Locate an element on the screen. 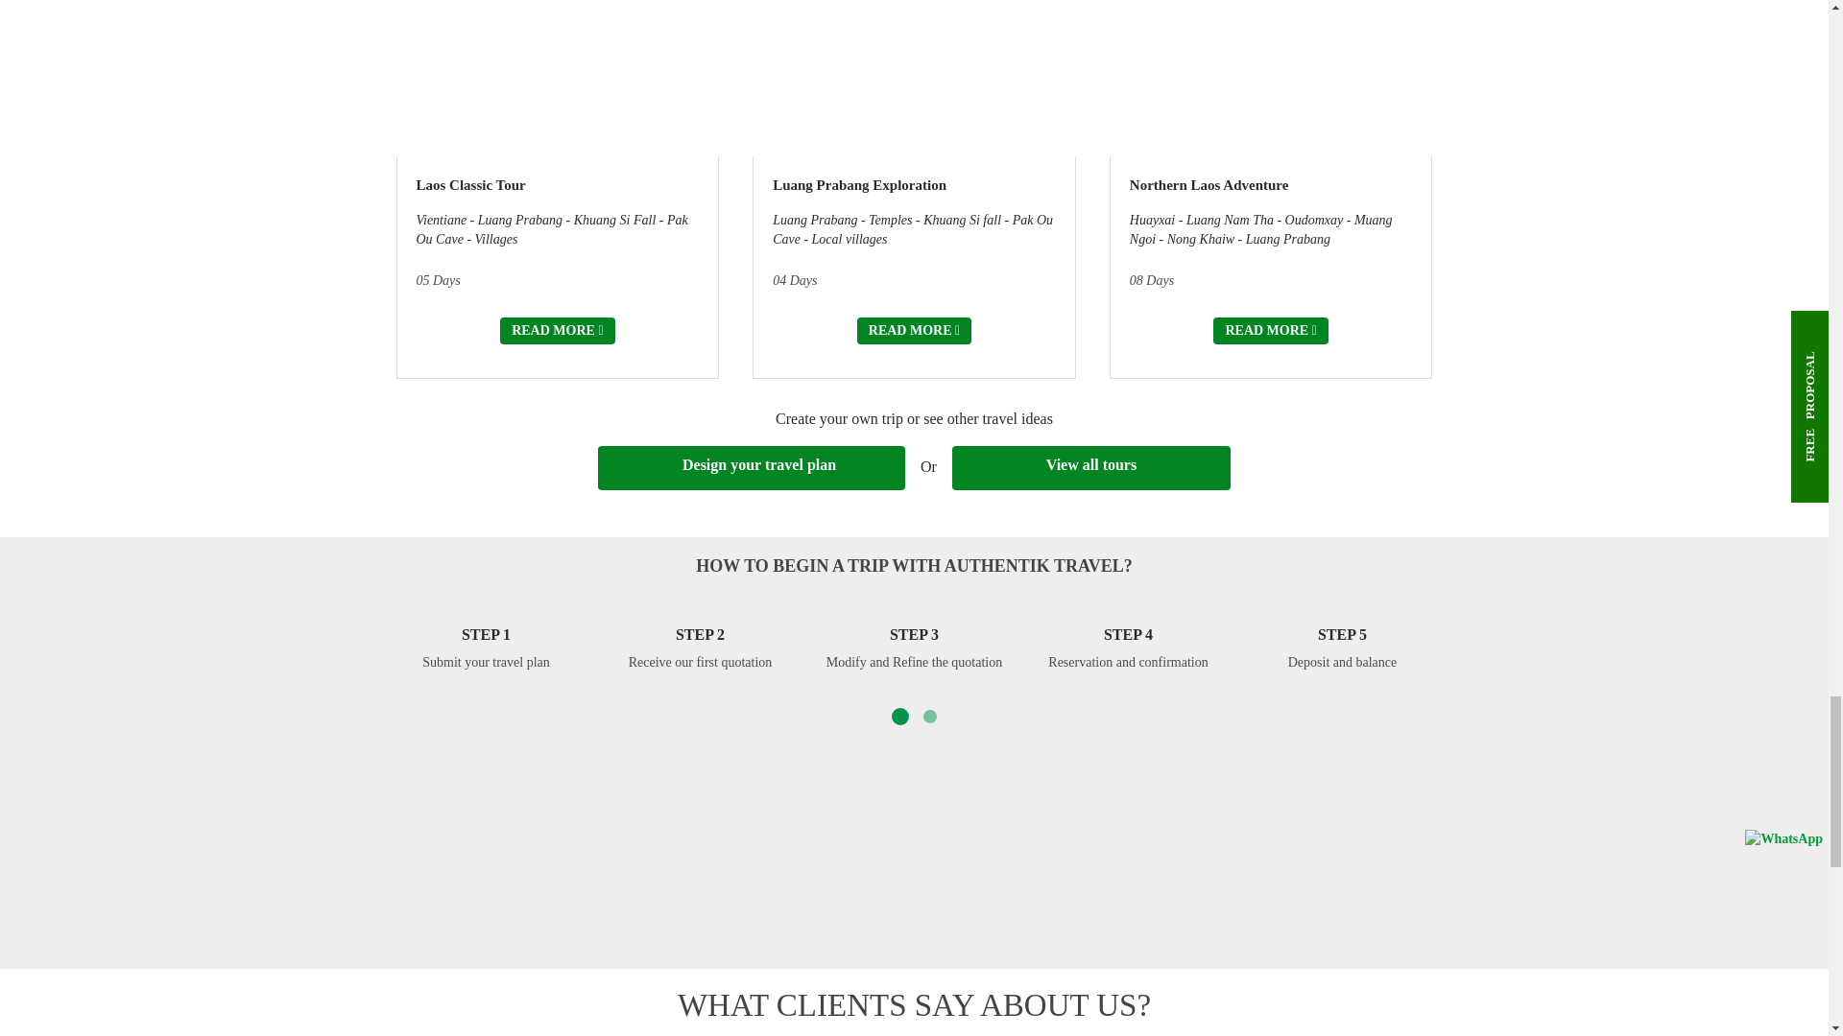 The width and height of the screenshot is (1843, 1036). READ MORE is located at coordinates (1269, 330).